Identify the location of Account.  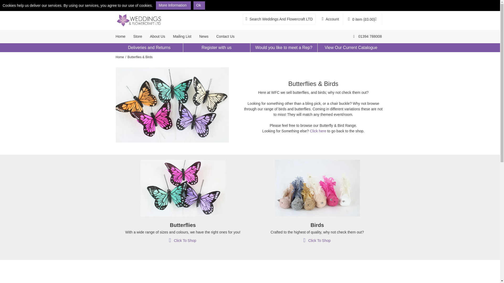
(330, 19).